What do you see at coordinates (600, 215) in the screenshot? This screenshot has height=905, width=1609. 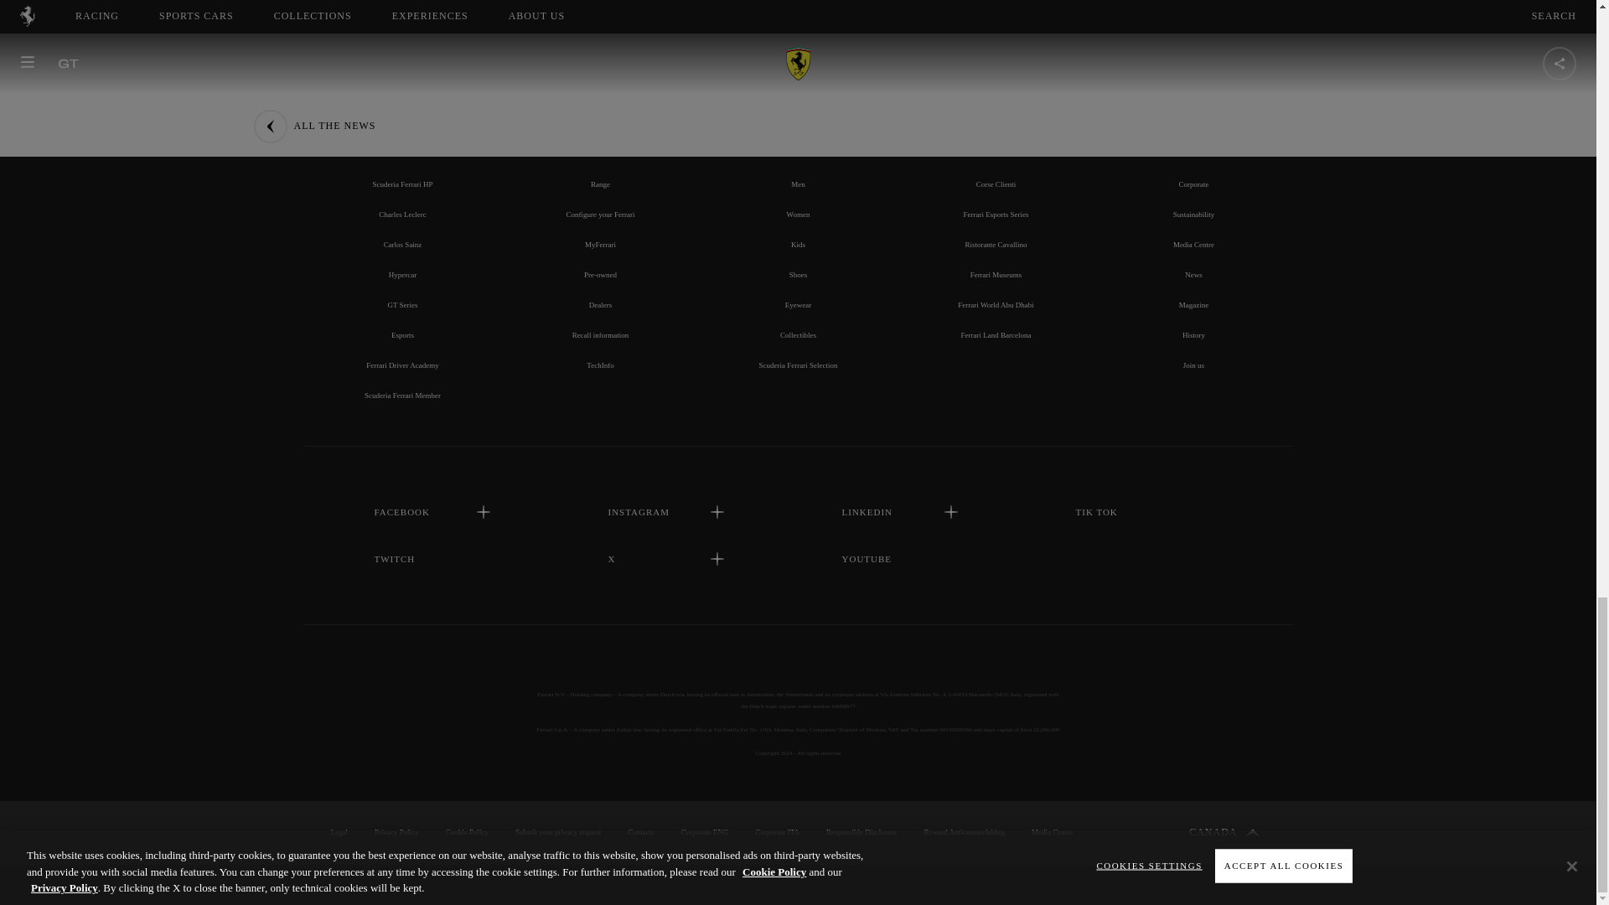 I see `Configure your Ferrari` at bounding box center [600, 215].